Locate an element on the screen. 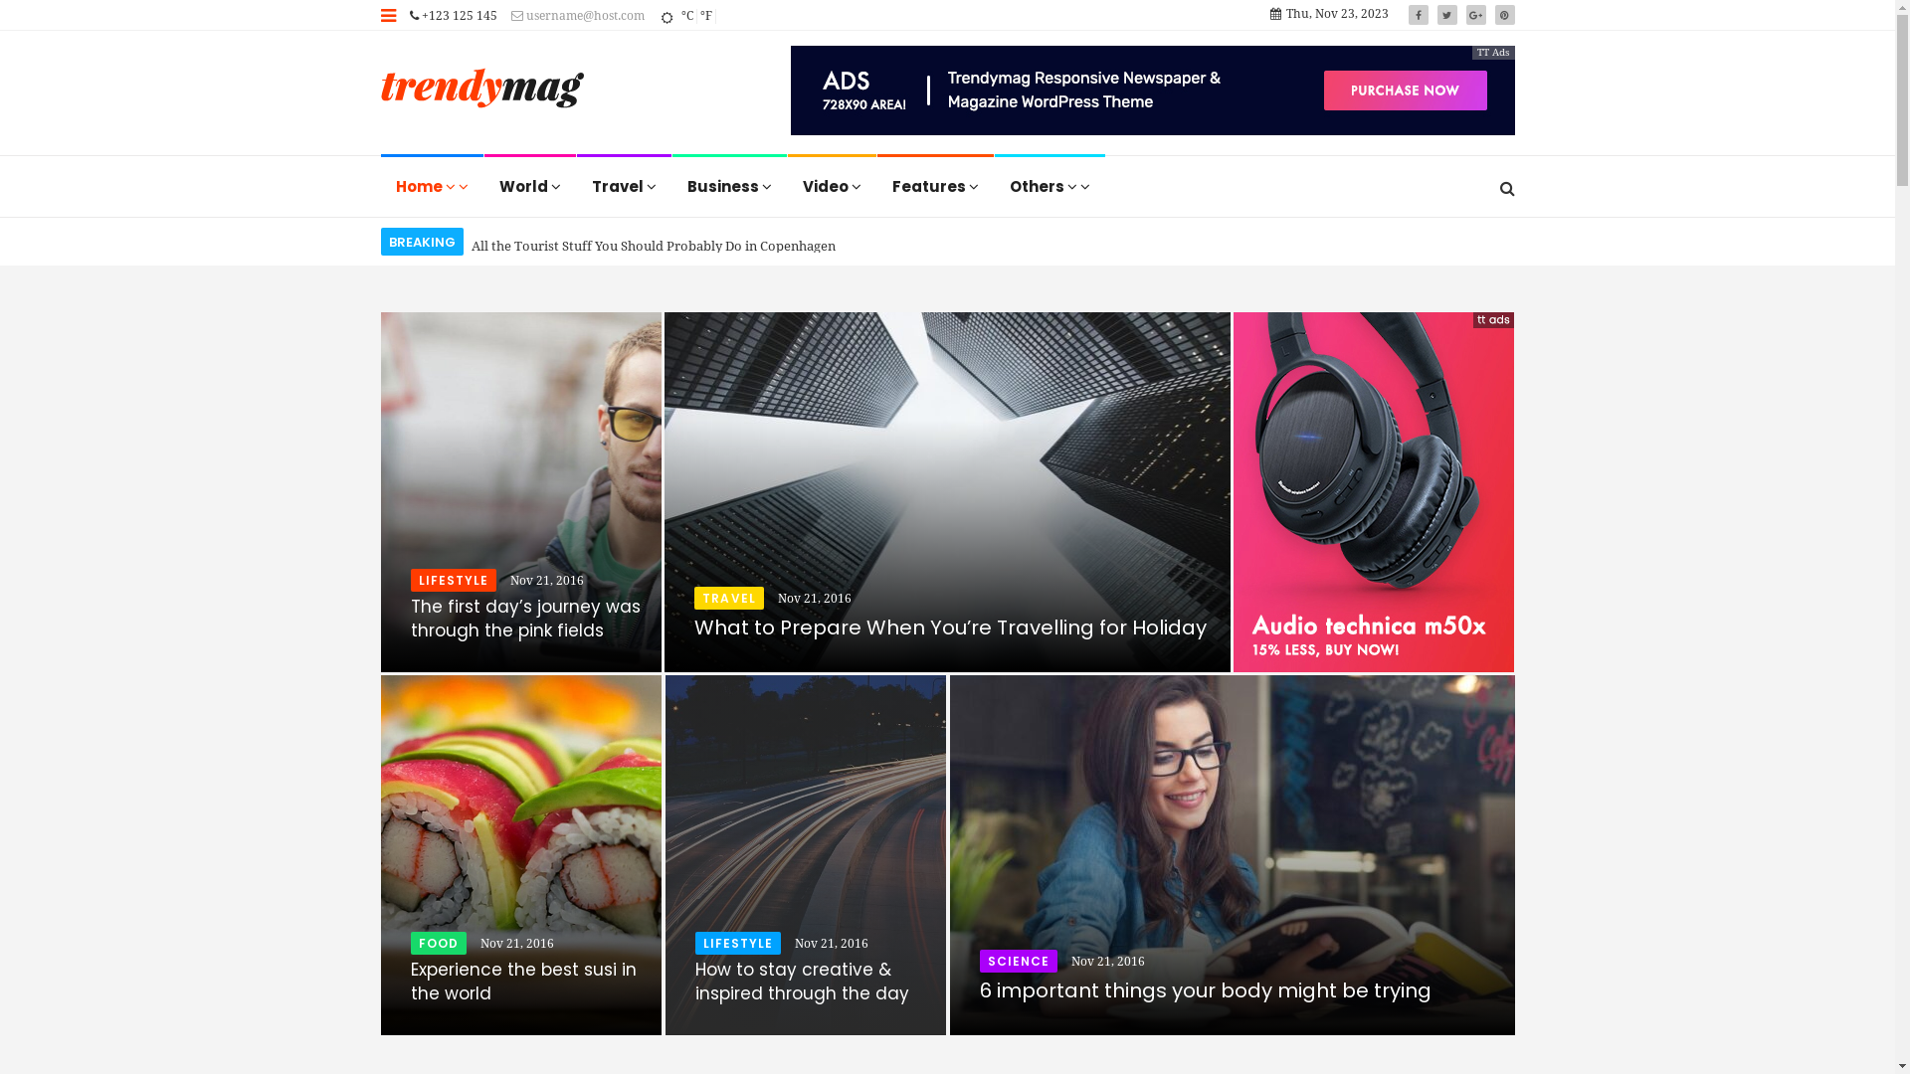 The width and height of the screenshot is (1910, 1074). Nikon announces midrange D7500 DSLR is located at coordinates (593, 243).